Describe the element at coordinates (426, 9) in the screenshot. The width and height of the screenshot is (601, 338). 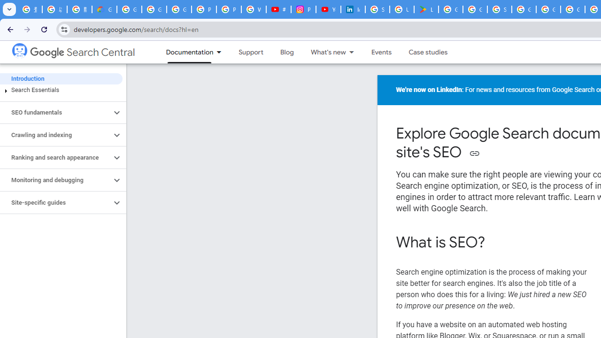
I see `Last Shelter: Survival - Apps on Google Play` at that location.